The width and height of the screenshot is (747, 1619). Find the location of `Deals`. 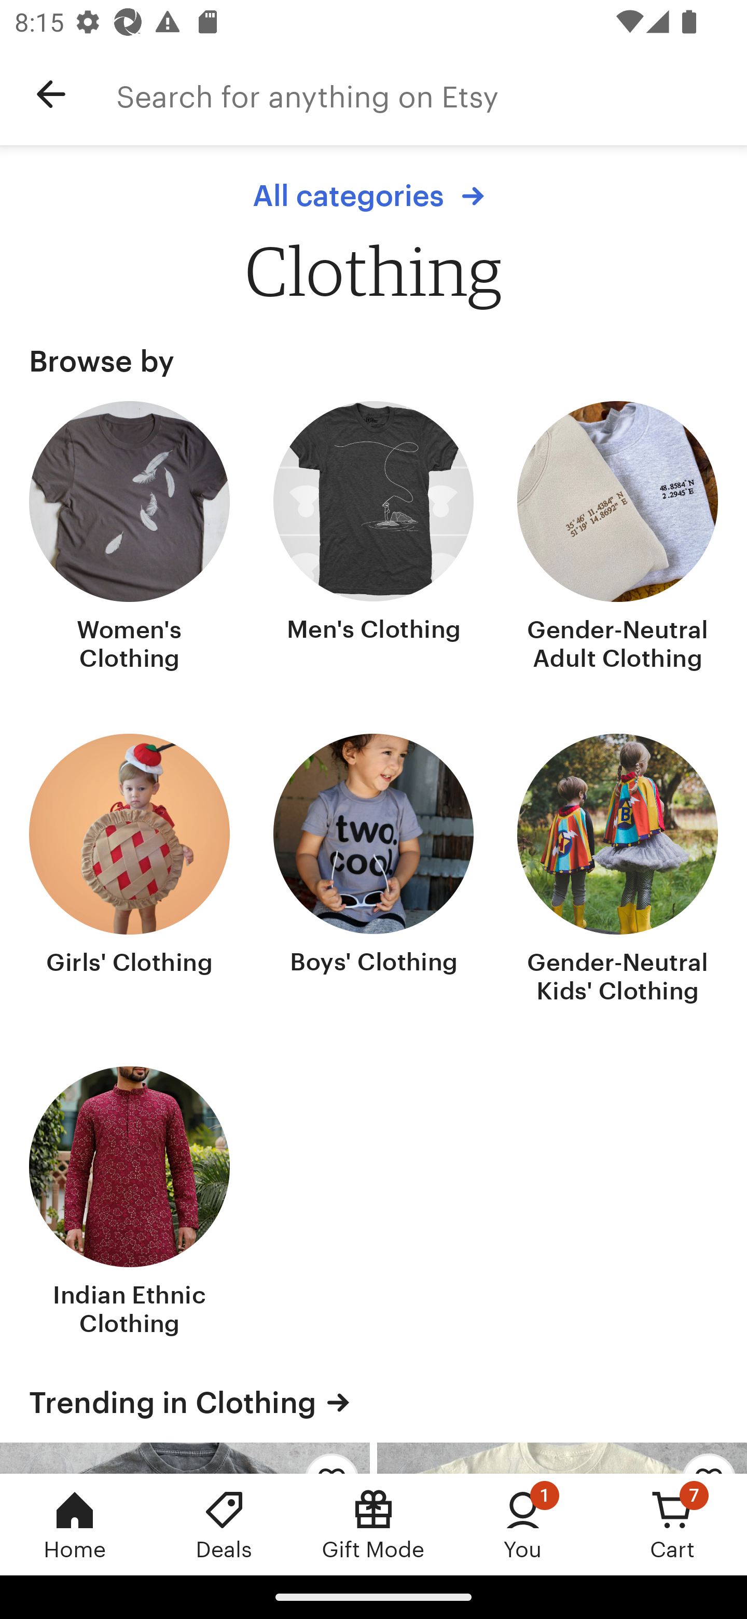

Deals is located at coordinates (224, 1524).